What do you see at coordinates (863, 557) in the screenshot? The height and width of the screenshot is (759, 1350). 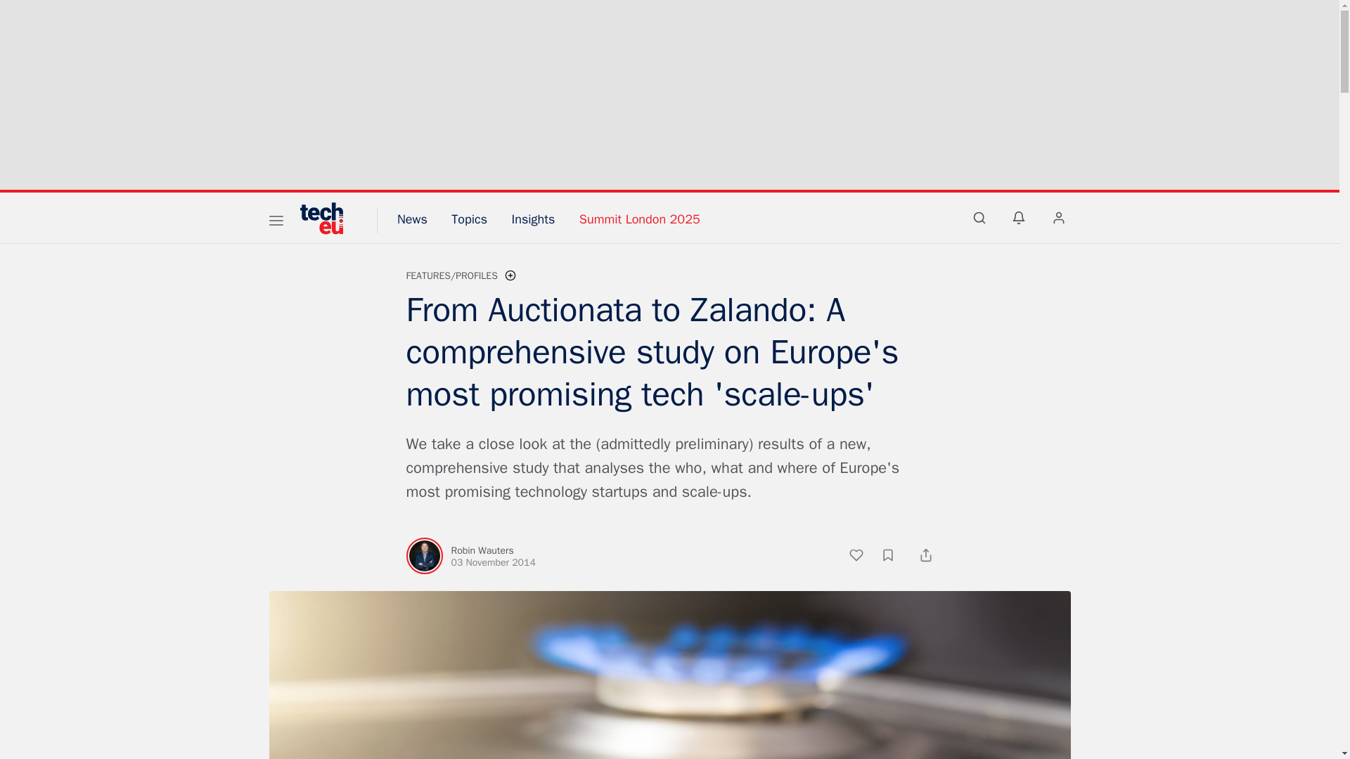 I see `Like` at bounding box center [863, 557].